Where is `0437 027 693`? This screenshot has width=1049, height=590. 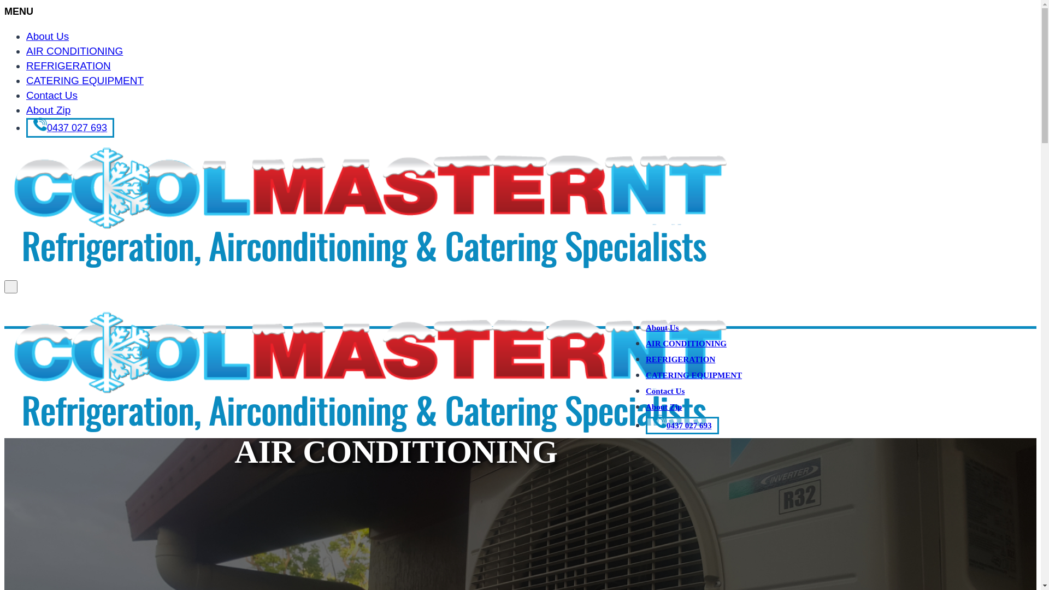
0437 027 693 is located at coordinates (70, 128).